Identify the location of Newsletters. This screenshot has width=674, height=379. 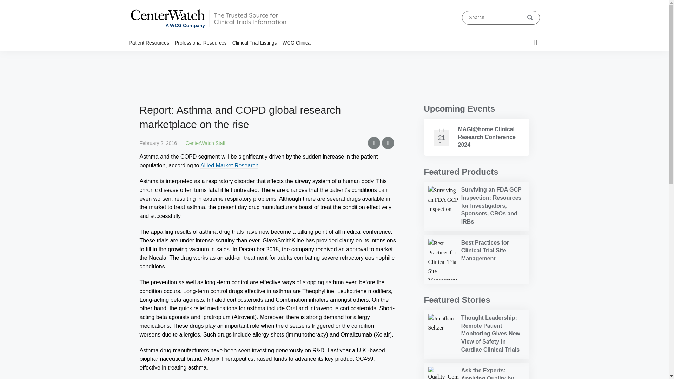
(224, 56).